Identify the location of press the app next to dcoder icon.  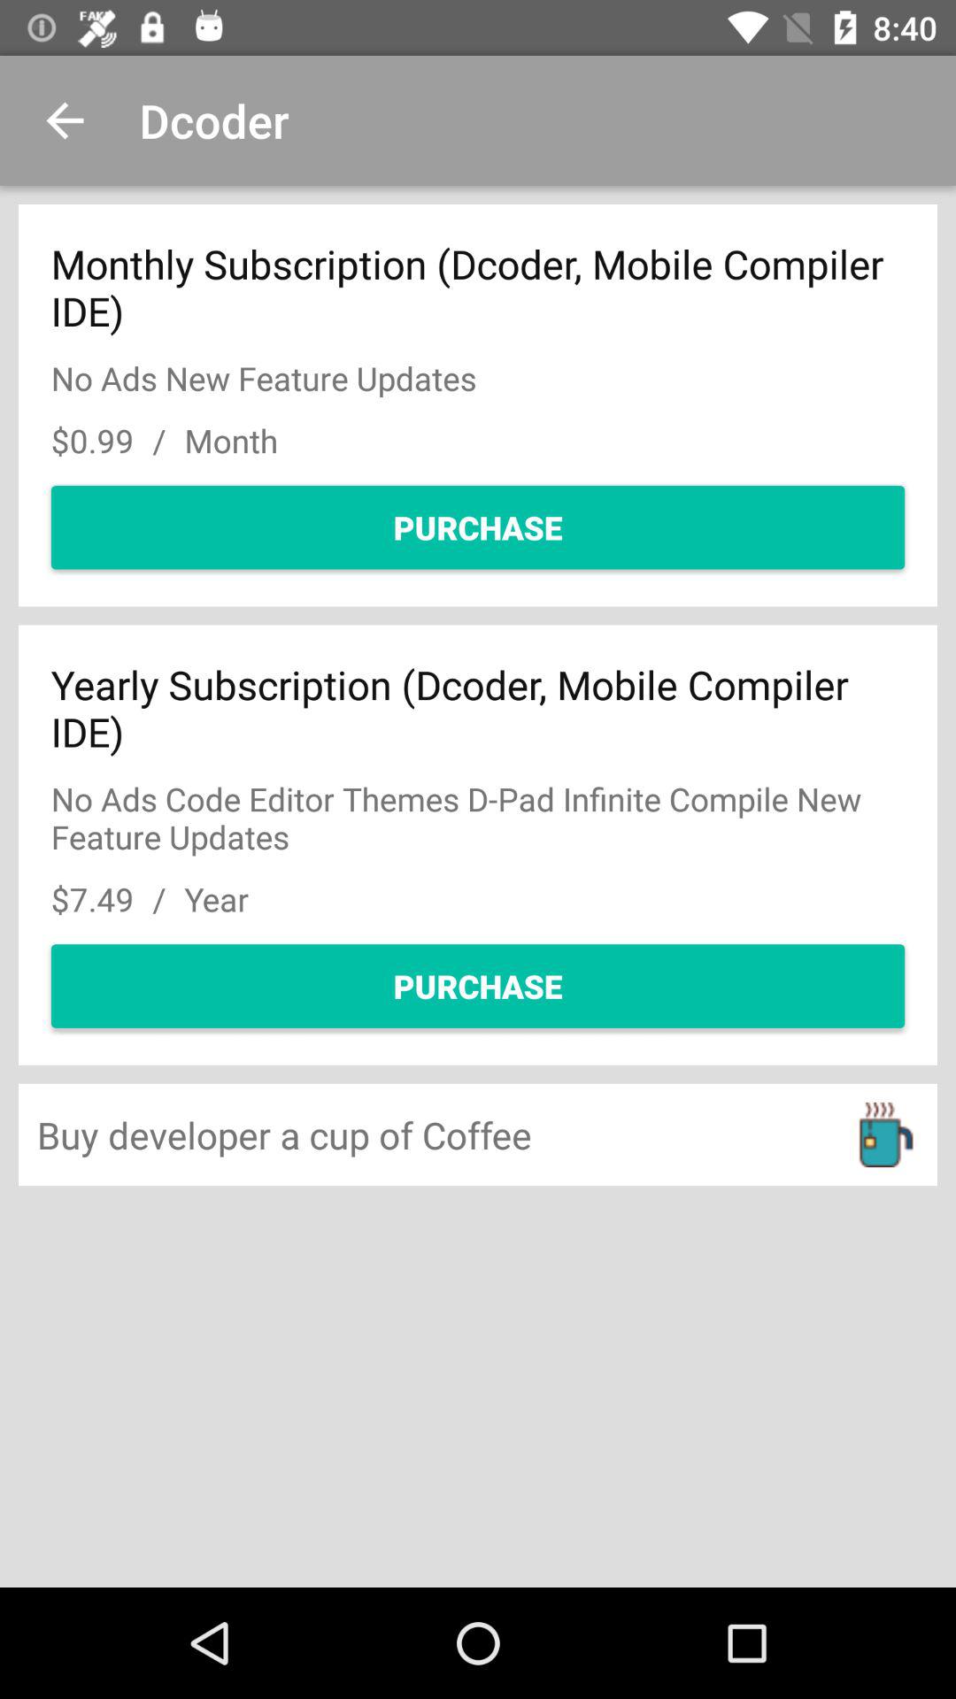
(65, 120).